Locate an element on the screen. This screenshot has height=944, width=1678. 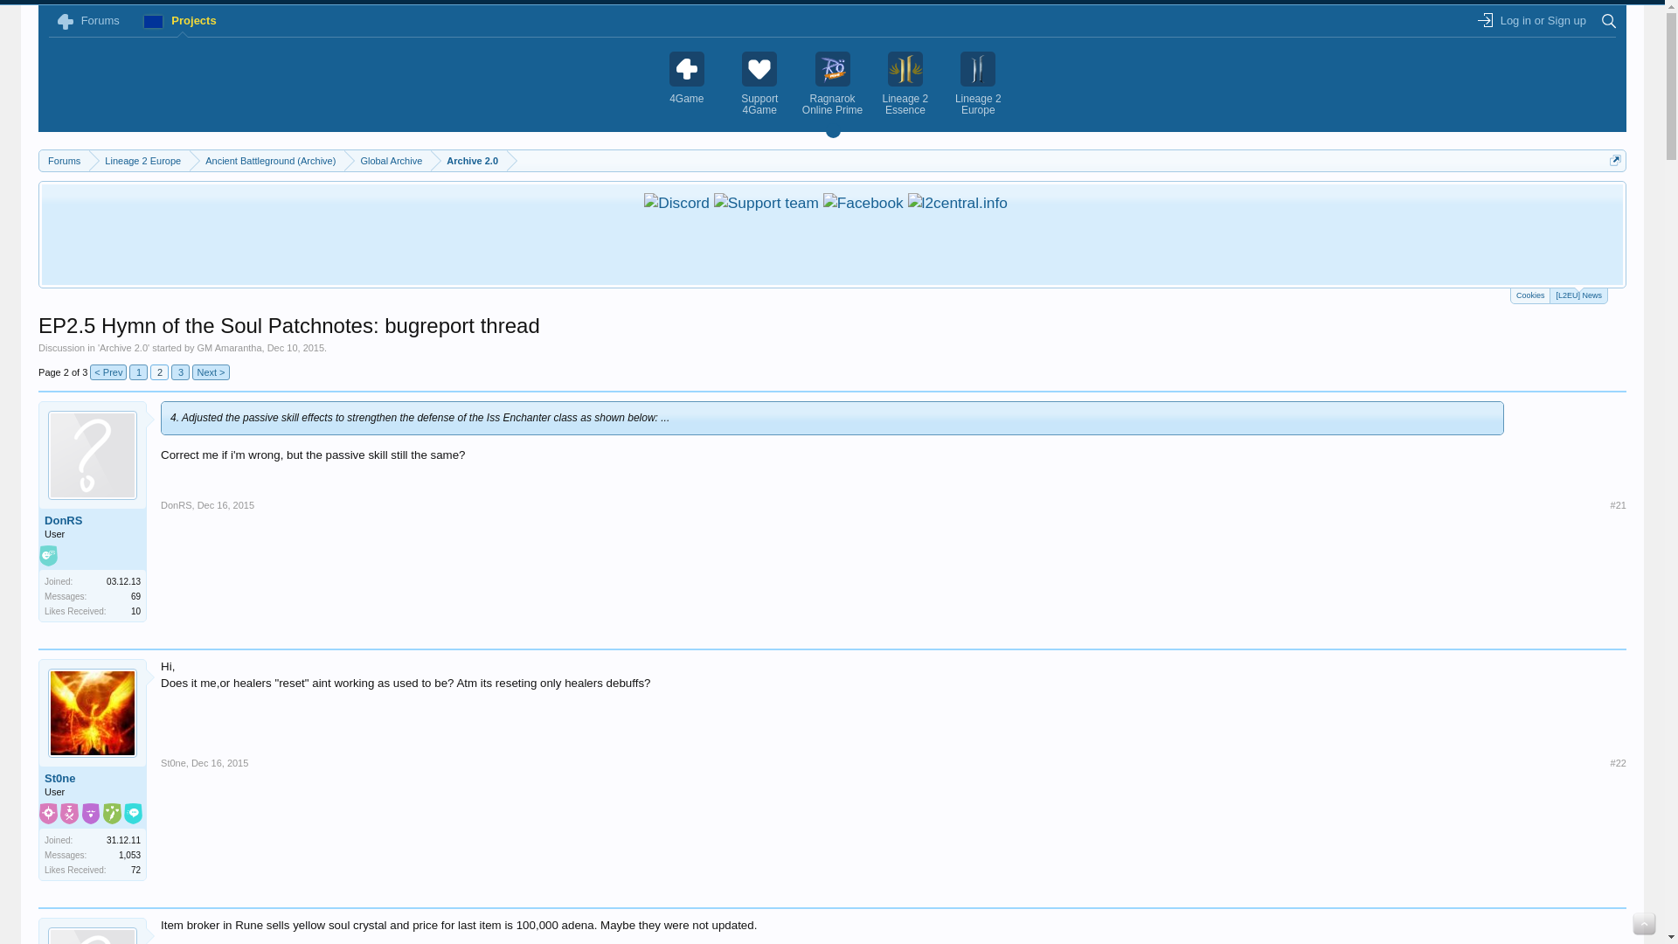
Permalink is located at coordinates (1619, 505).